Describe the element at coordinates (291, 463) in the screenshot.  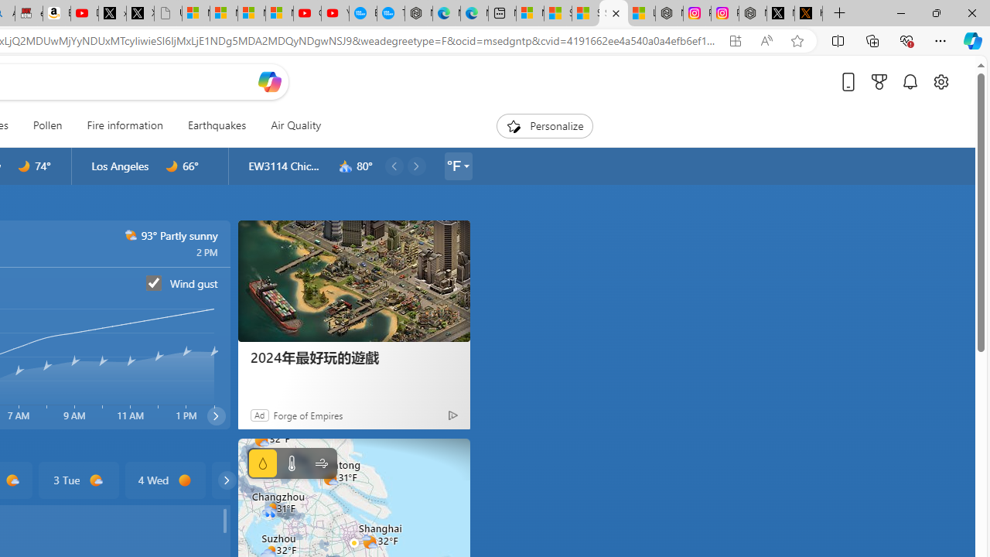
I see `Temperature` at that location.